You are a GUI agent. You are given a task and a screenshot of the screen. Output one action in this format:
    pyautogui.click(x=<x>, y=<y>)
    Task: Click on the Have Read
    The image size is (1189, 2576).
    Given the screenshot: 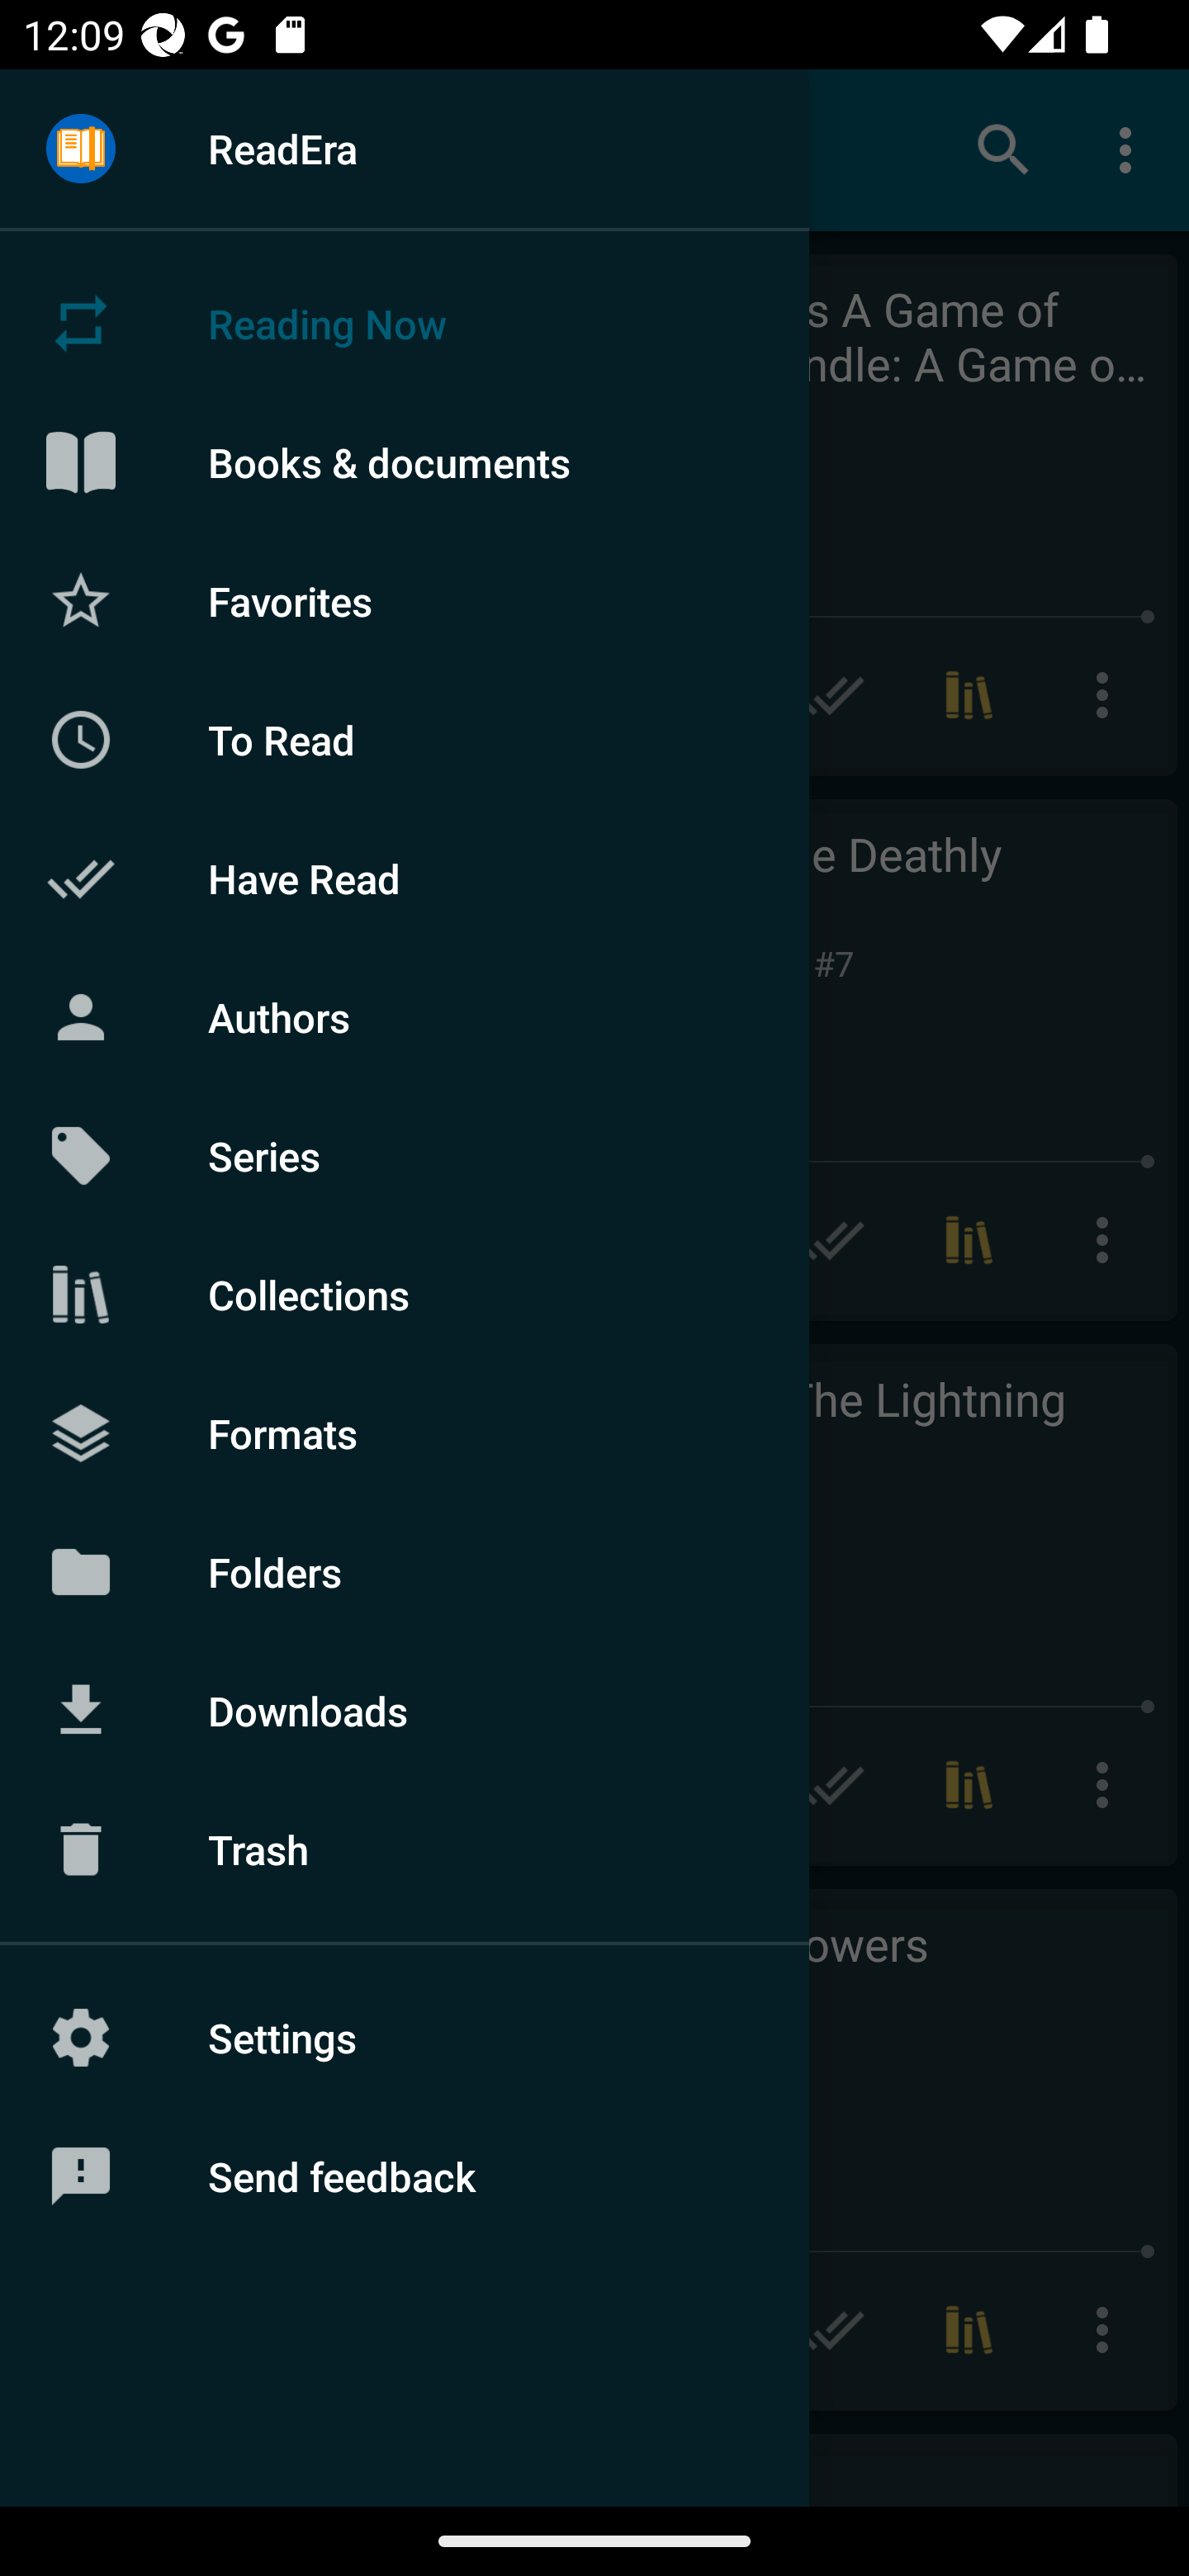 What is the action you would take?
    pyautogui.click(x=405, y=878)
    